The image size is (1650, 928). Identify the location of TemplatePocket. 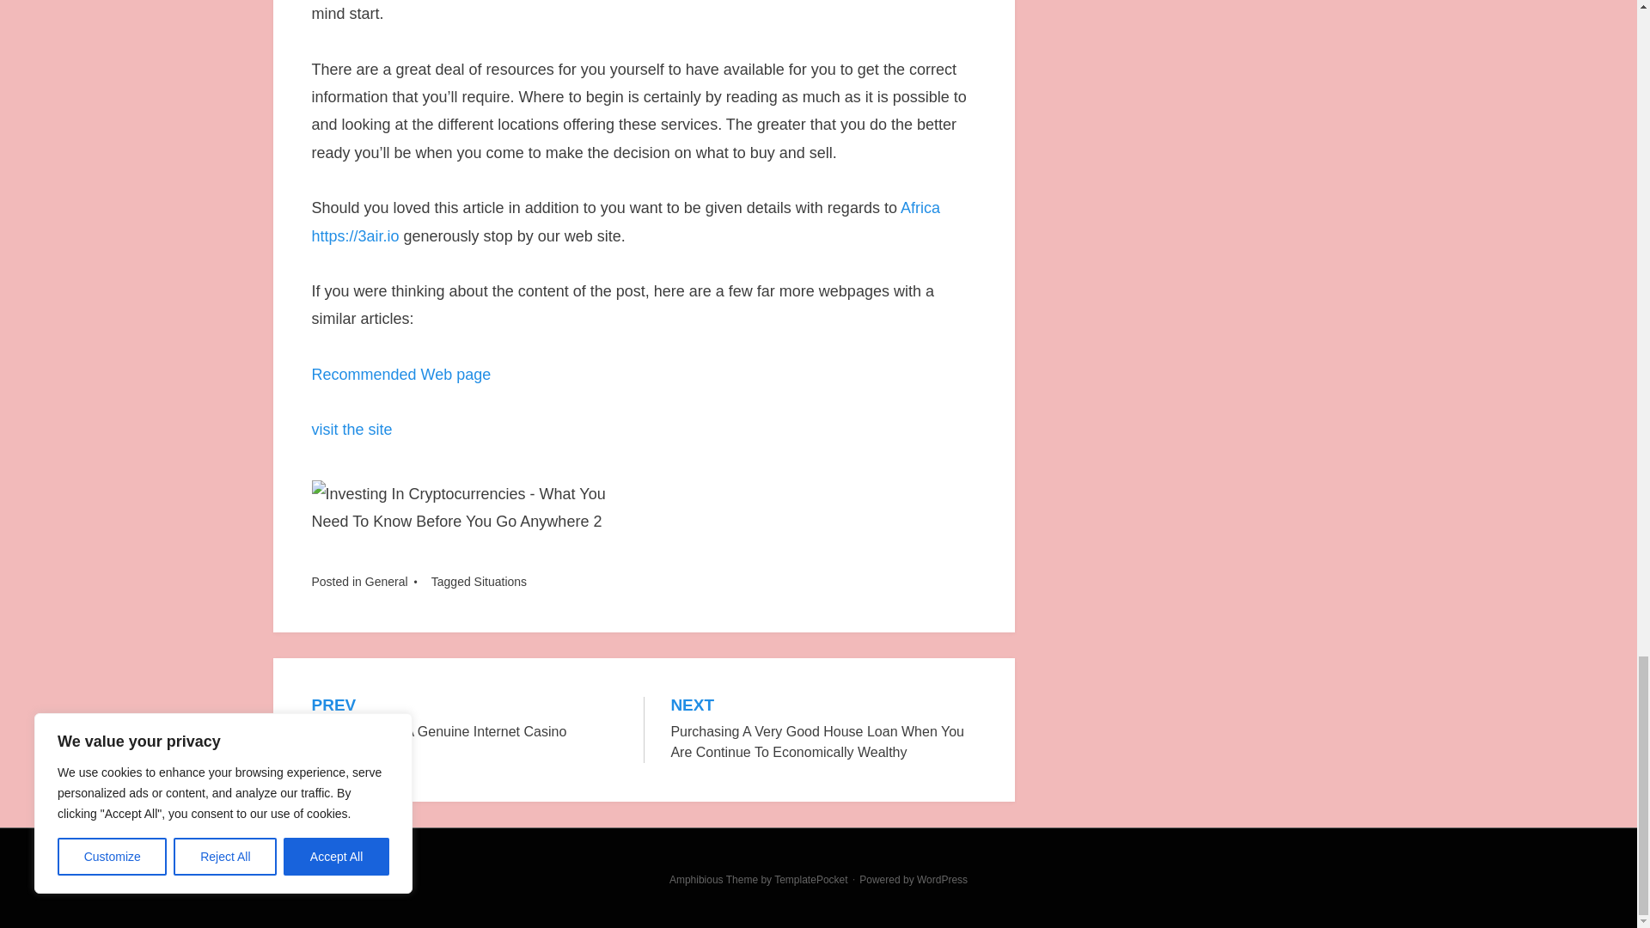
(810, 880).